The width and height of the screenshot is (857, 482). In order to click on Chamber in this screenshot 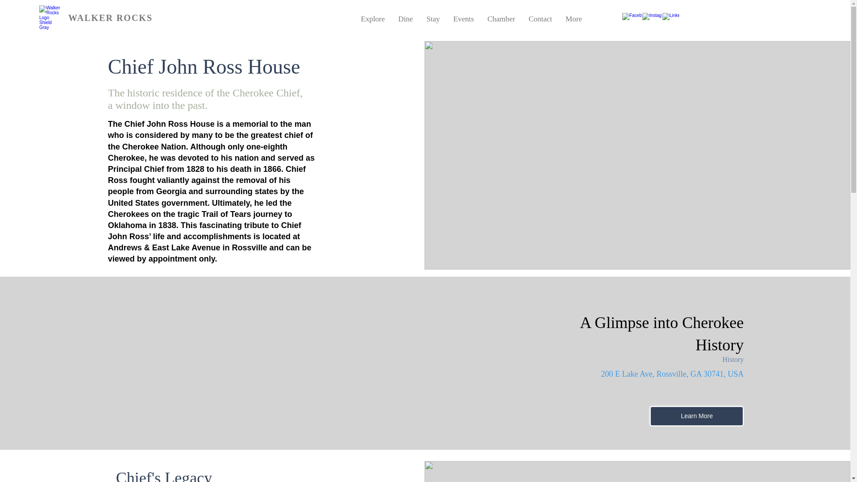, I will do `click(501, 20)`.